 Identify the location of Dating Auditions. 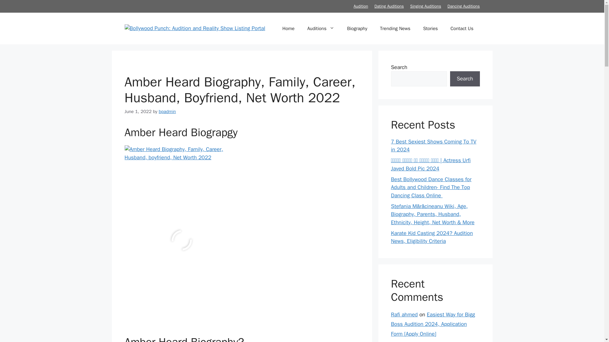
(389, 6).